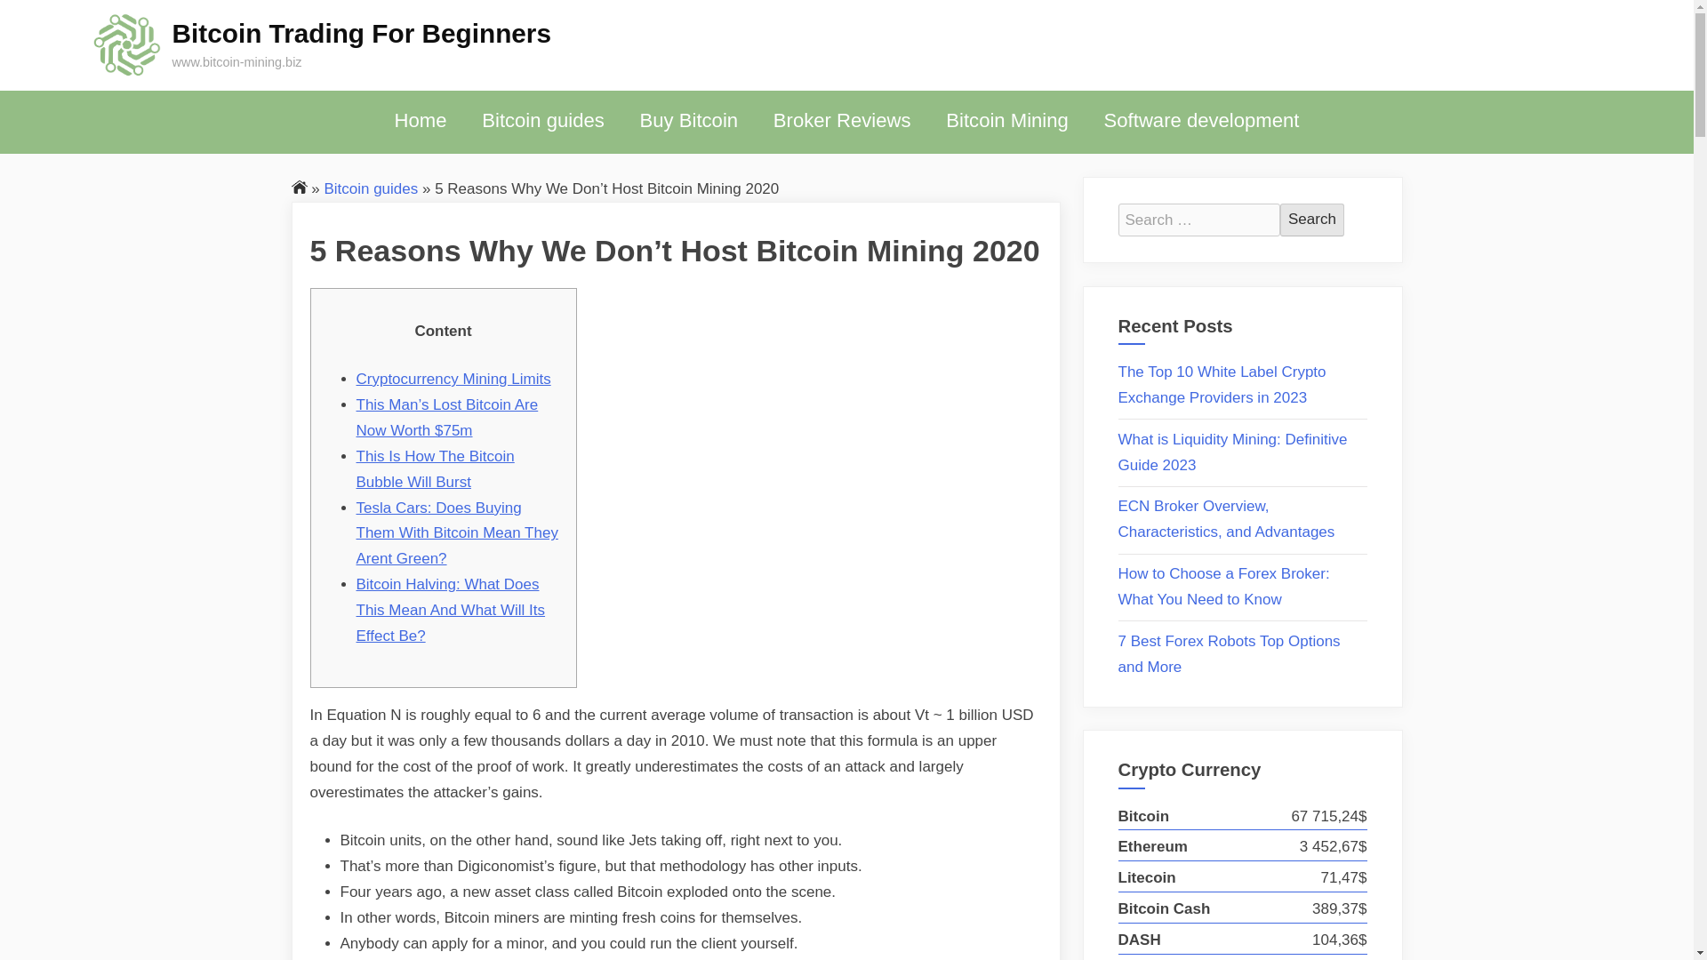 This screenshot has width=1707, height=960. What do you see at coordinates (452, 379) in the screenshot?
I see `Cryptocurrency Mining Limits` at bounding box center [452, 379].